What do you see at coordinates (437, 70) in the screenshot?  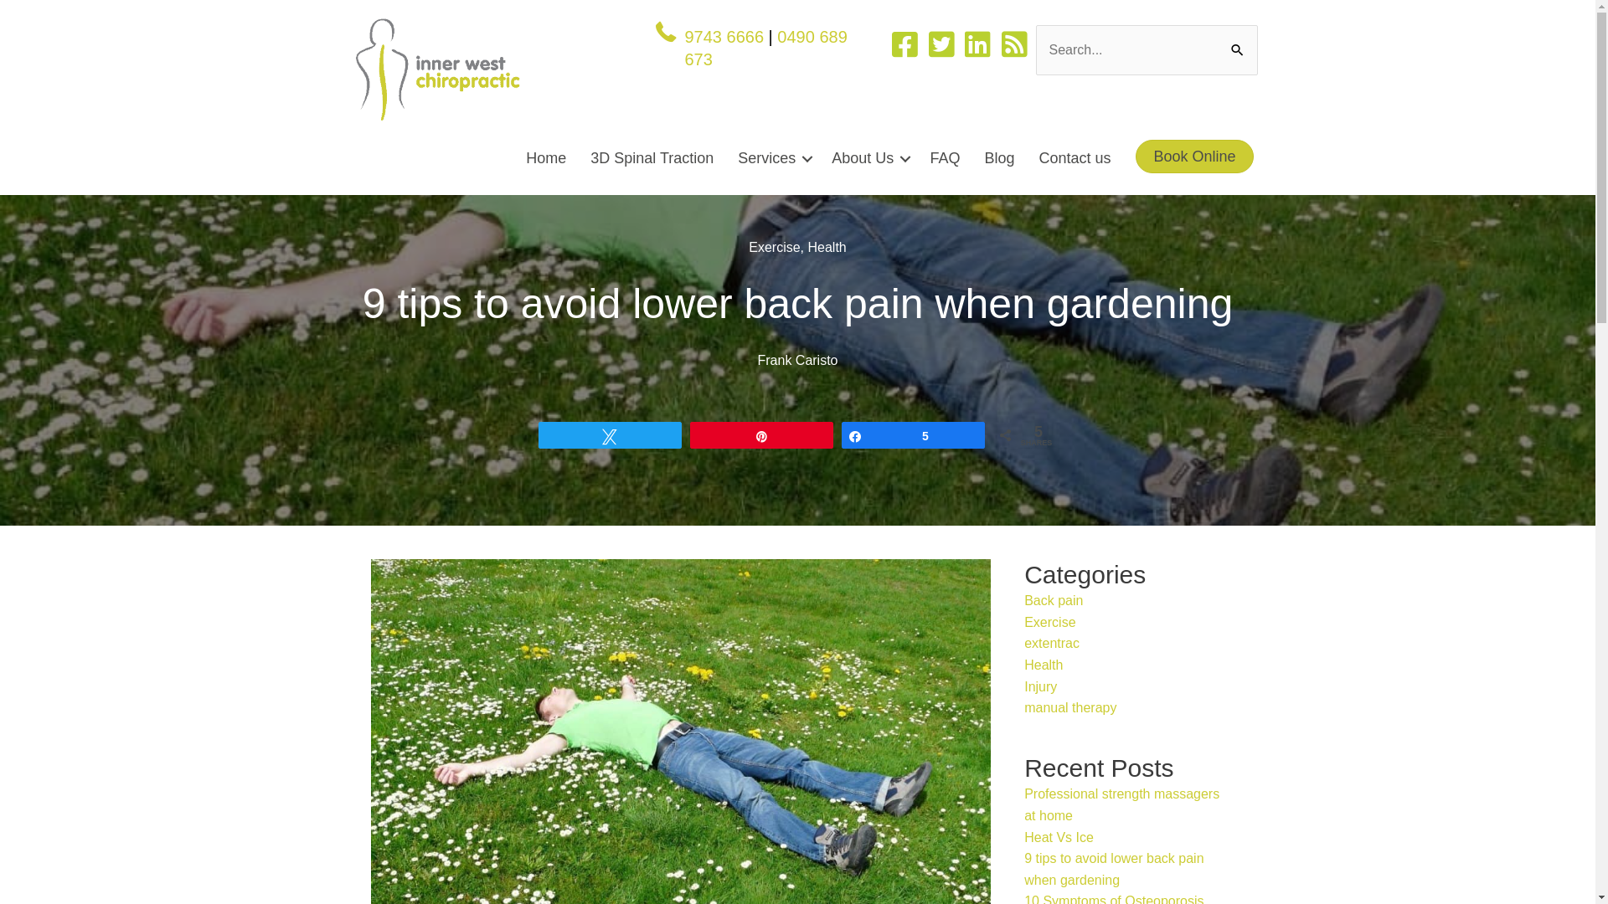 I see `Innerwest Chiropractic` at bounding box center [437, 70].